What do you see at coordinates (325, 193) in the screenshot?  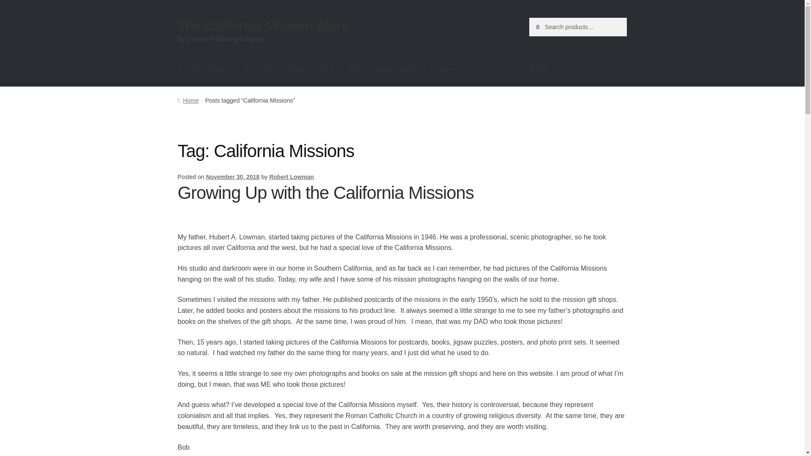 I see `Growing Up with the California Missions` at bounding box center [325, 193].